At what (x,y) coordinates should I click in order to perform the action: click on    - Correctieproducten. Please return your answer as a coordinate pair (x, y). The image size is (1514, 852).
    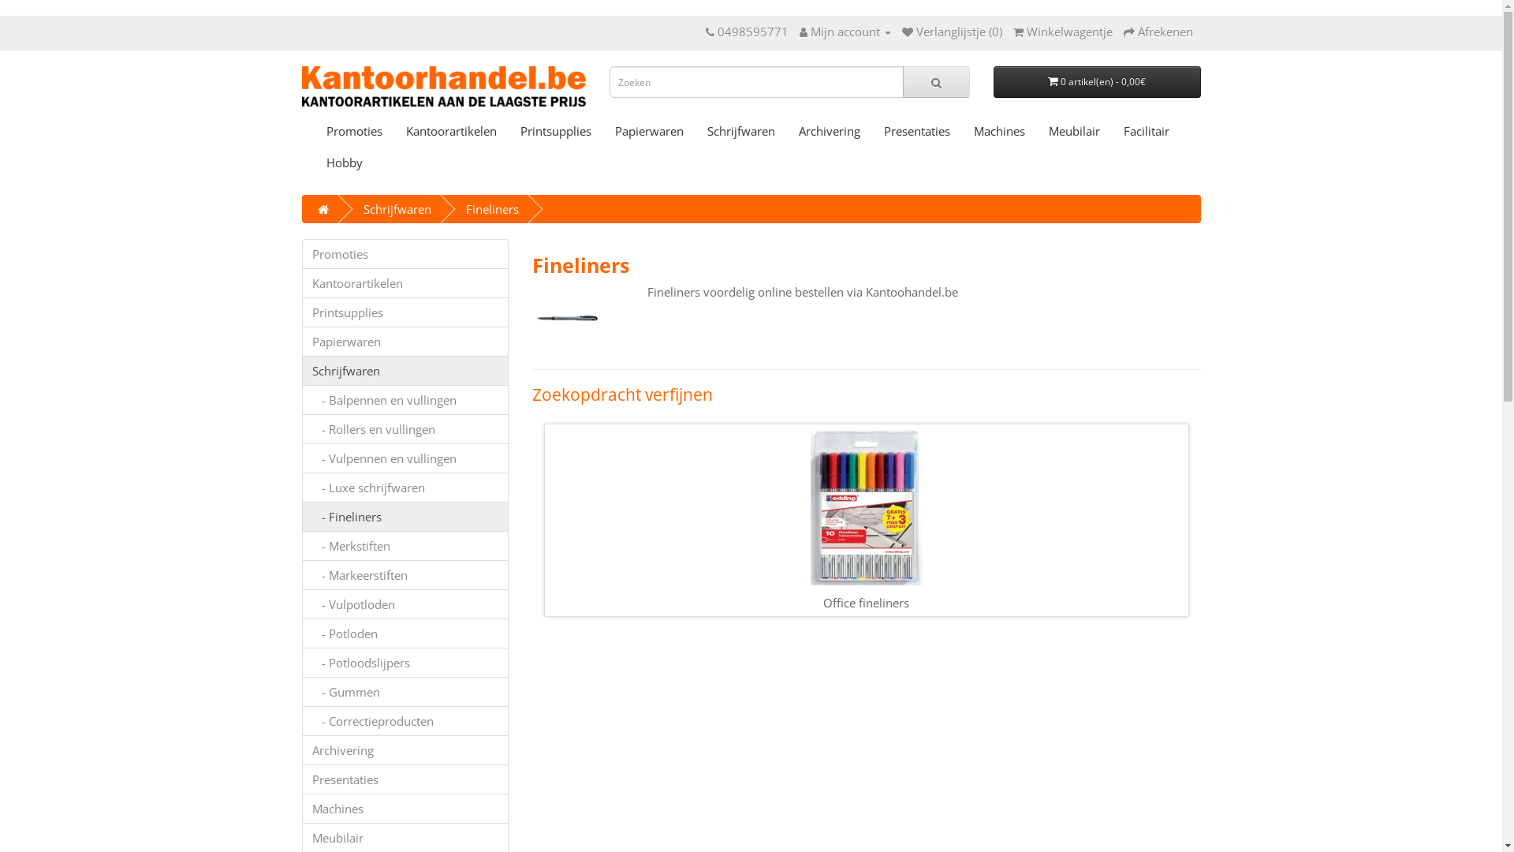
    Looking at the image, I should click on (405, 721).